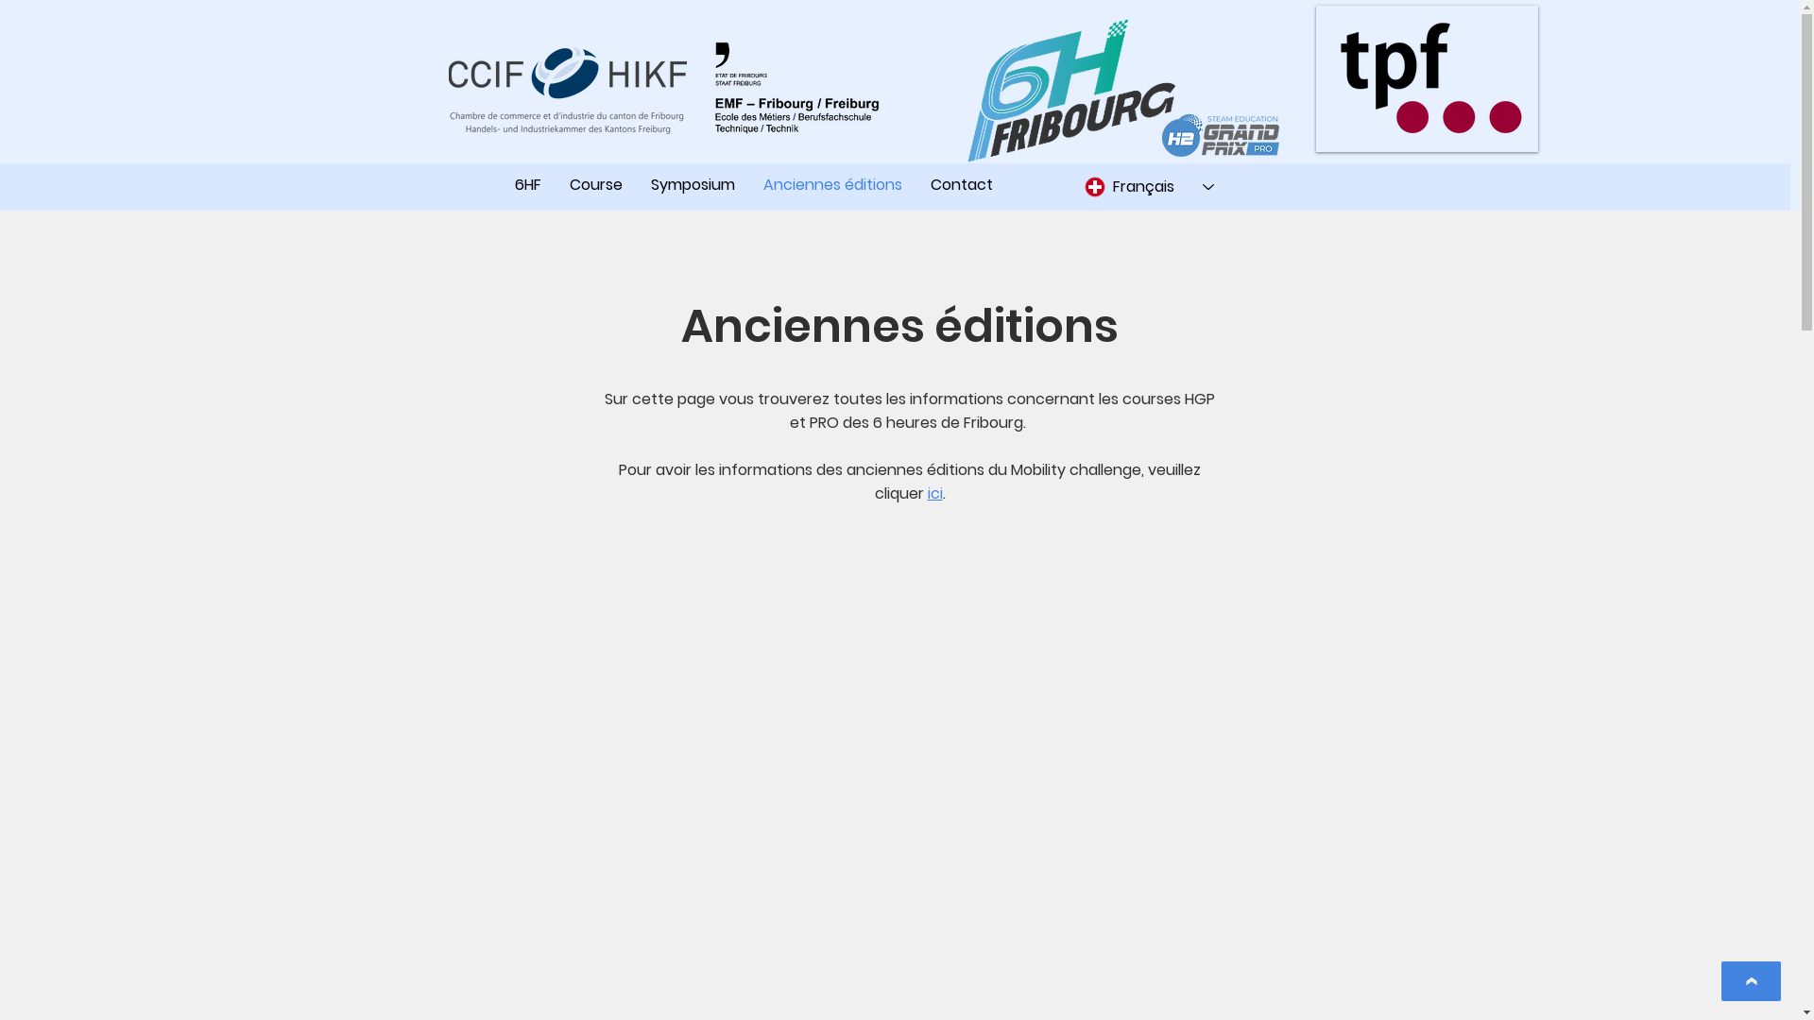 The width and height of the screenshot is (1814, 1020). I want to click on Symposium, so click(693, 185).